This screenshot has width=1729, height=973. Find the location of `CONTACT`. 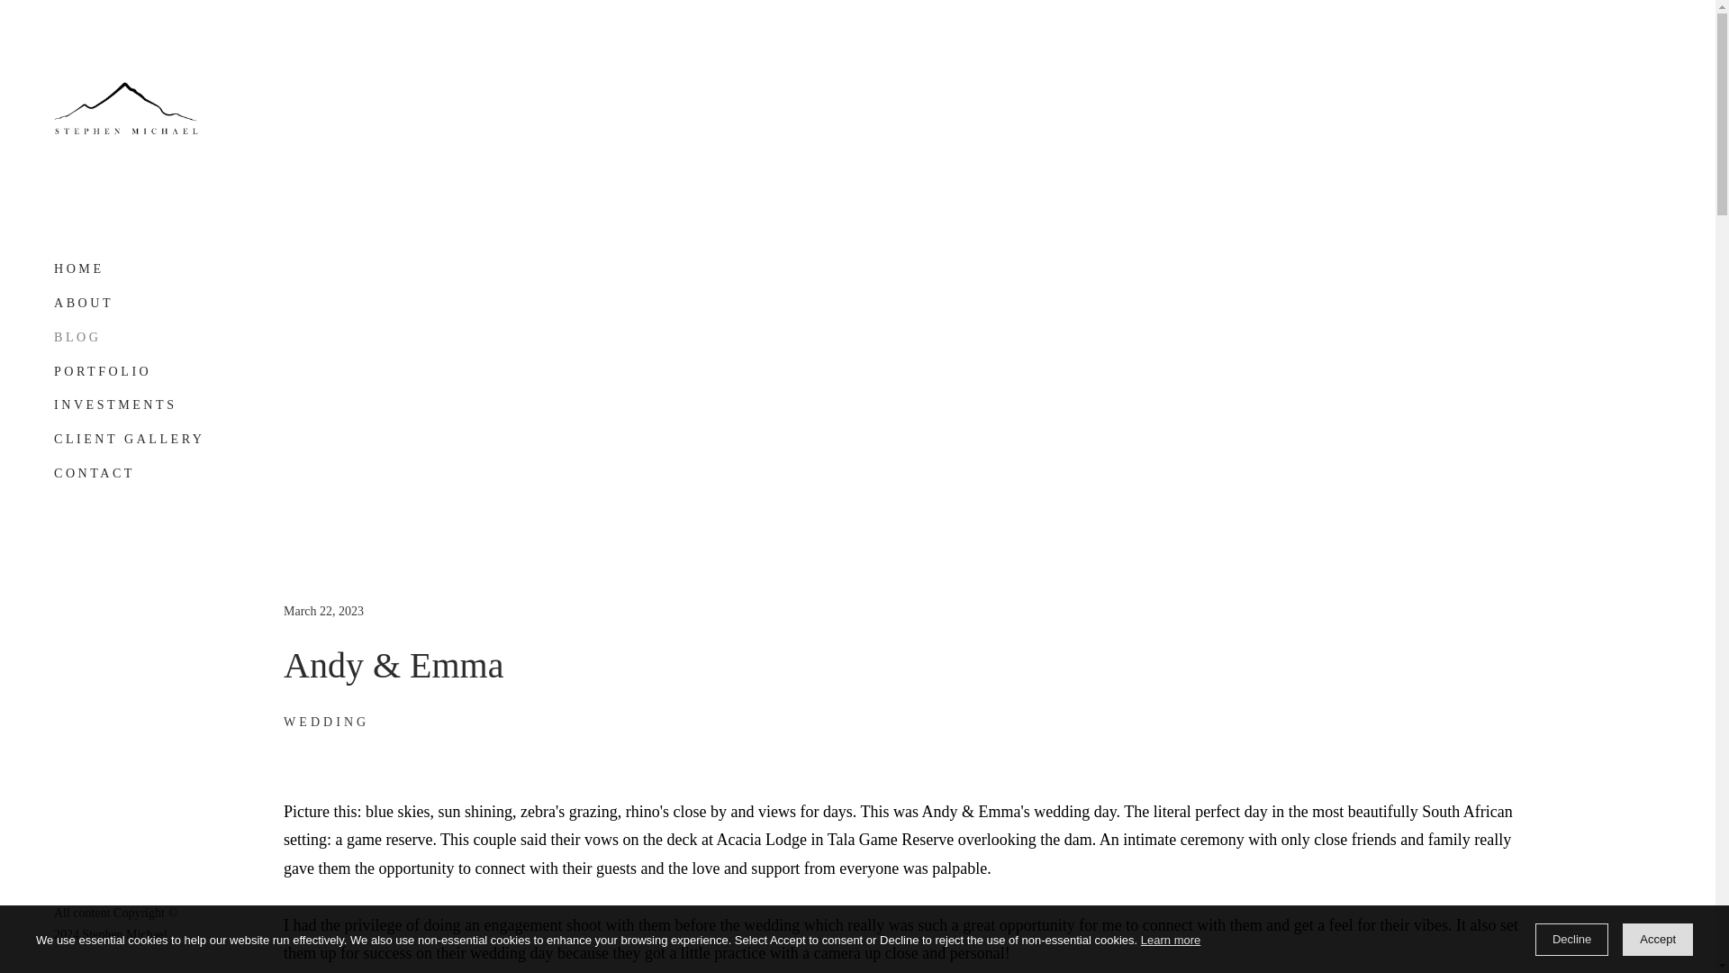

CONTACT is located at coordinates (94, 468).